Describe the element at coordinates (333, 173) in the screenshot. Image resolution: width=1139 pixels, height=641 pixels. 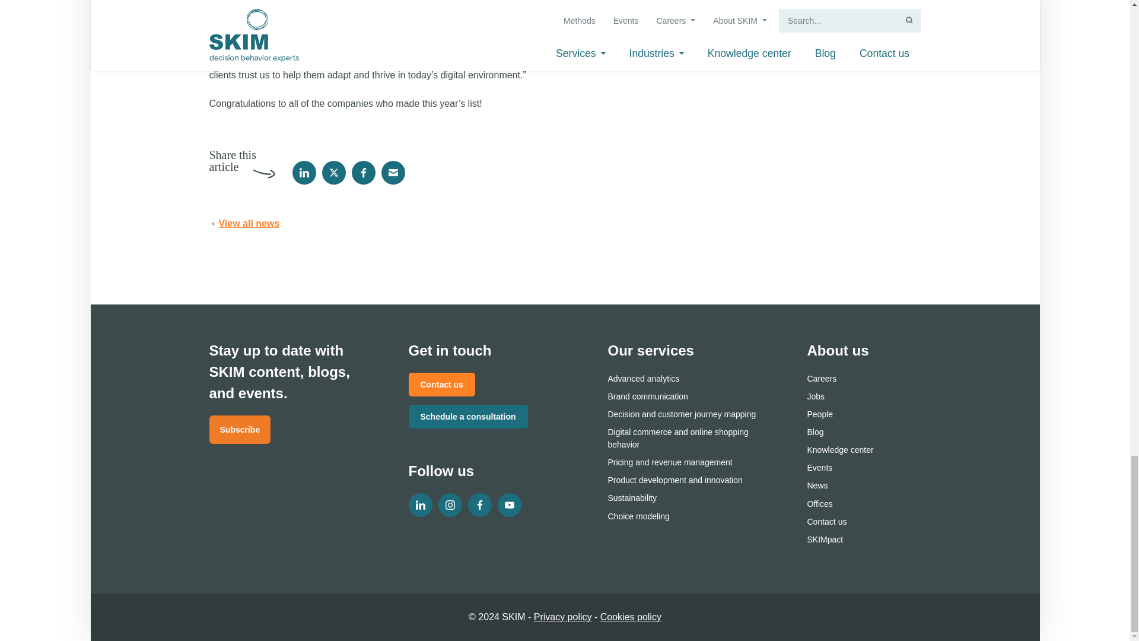
I see `Share this on Twitter` at that location.